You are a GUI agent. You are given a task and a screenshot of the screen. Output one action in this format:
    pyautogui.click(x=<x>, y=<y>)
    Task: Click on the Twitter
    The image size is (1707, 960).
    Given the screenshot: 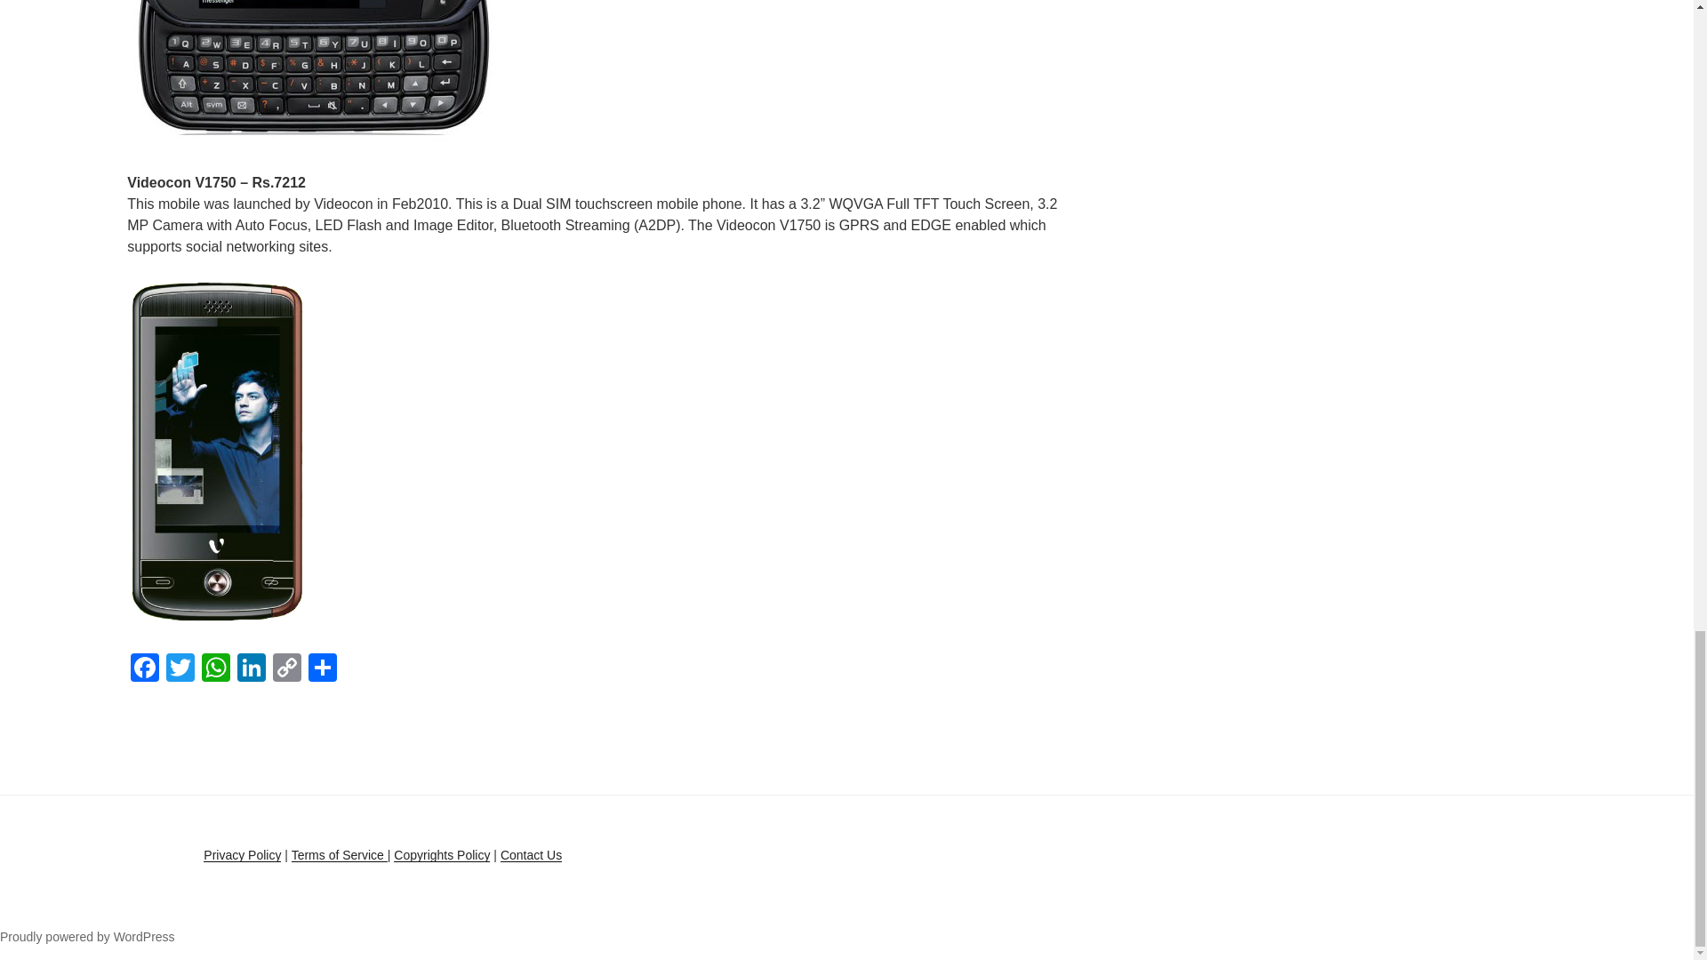 What is the action you would take?
    pyautogui.click(x=180, y=670)
    